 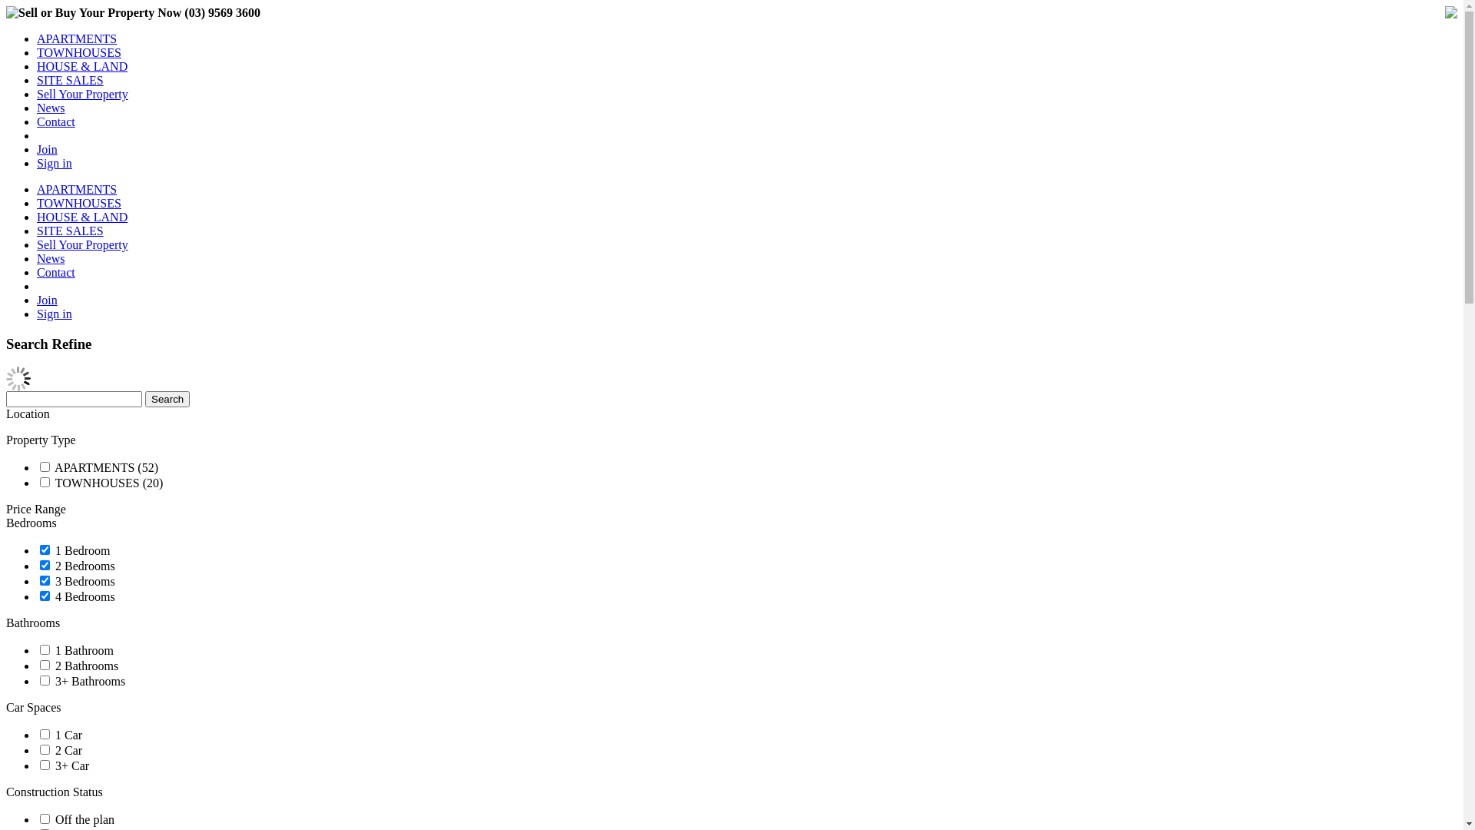 I want to click on APARTMENTS, so click(x=77, y=38).